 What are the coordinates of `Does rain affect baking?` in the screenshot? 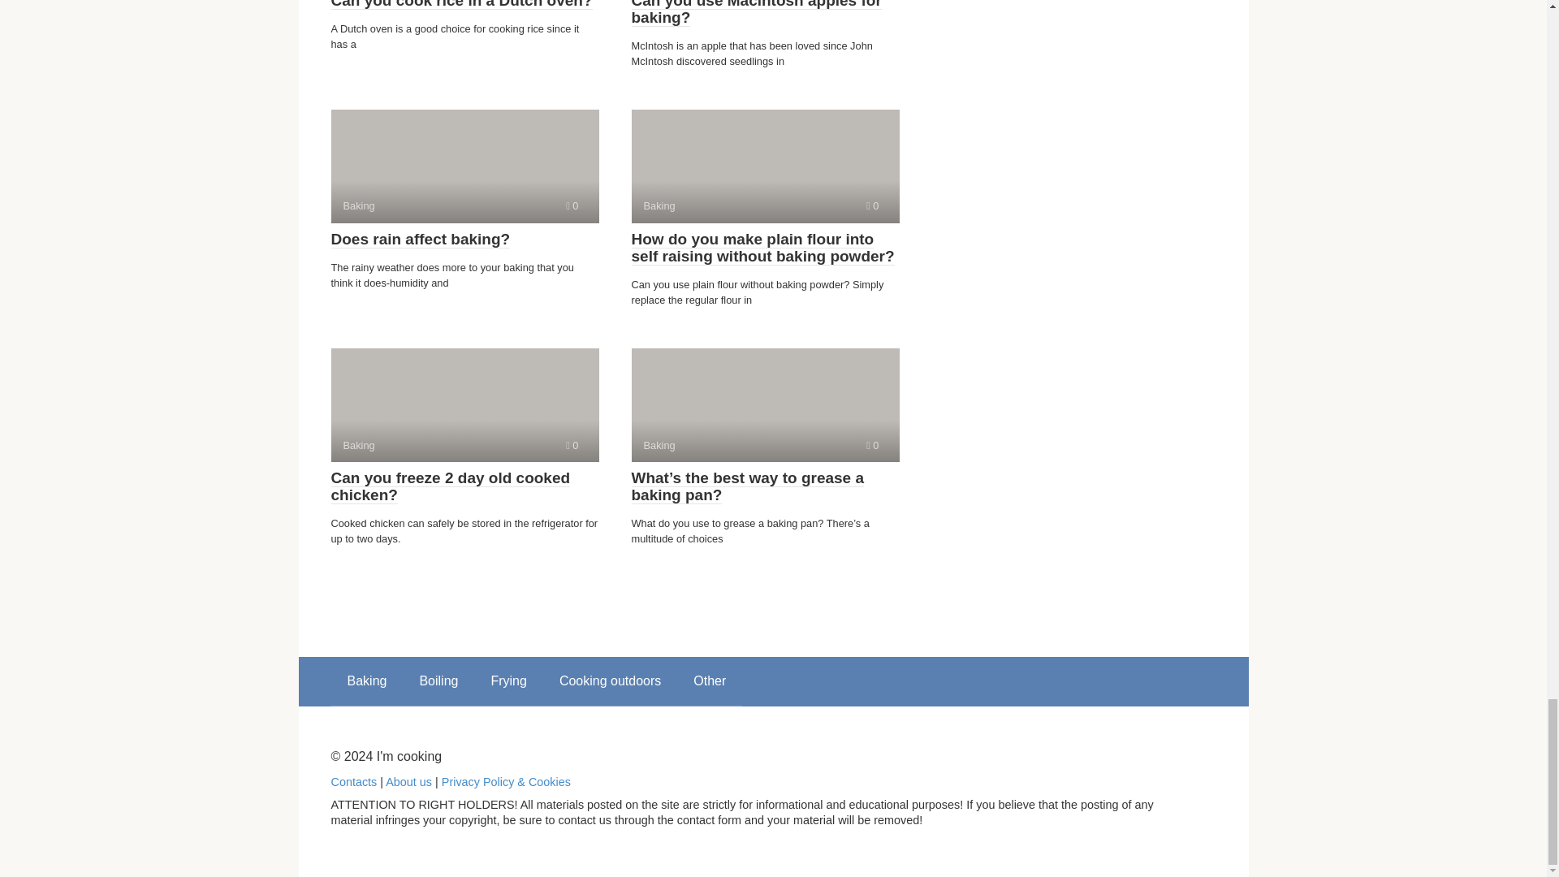 It's located at (757, 13).